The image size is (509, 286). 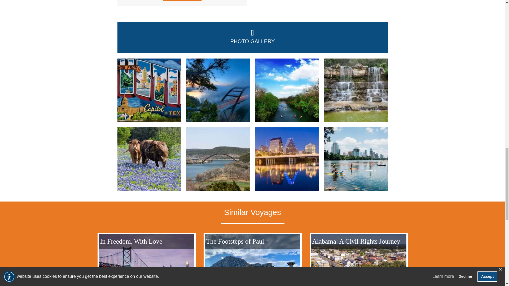 I want to click on austin42, so click(x=218, y=90).